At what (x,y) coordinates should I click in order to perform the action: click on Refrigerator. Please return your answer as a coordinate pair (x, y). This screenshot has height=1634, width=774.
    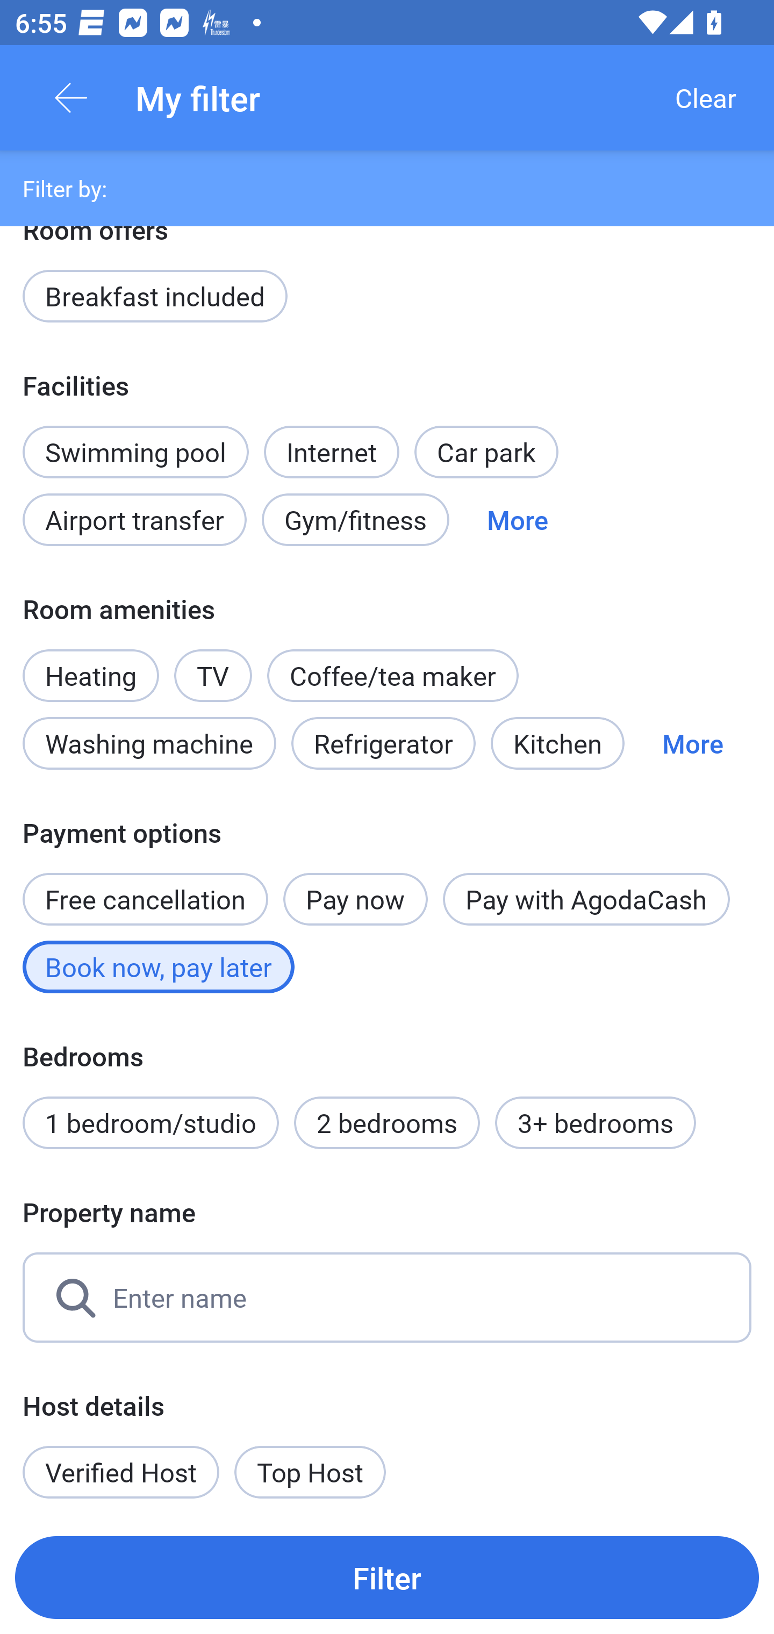
    Looking at the image, I should click on (383, 743).